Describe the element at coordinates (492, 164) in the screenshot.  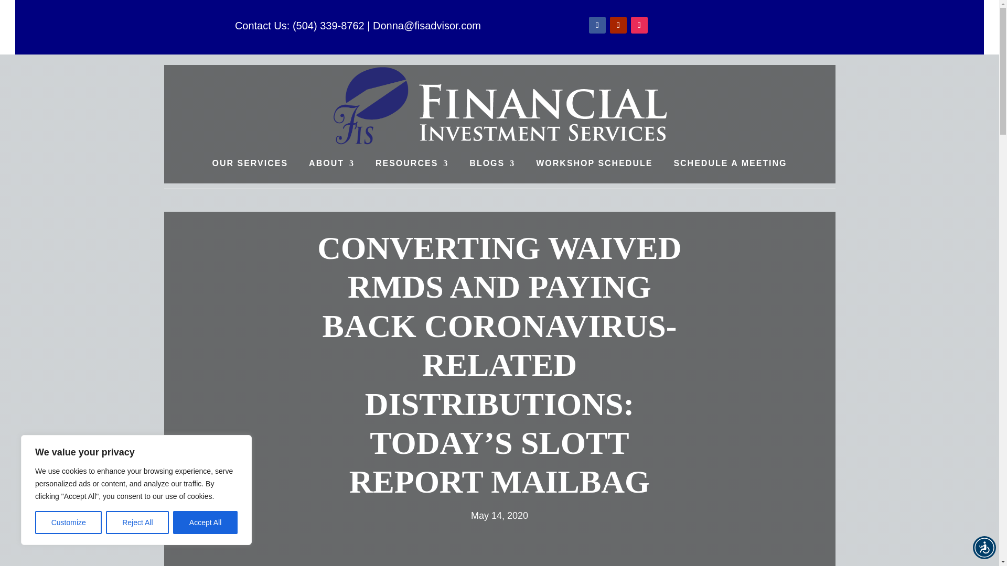
I see `BLOGS` at that location.